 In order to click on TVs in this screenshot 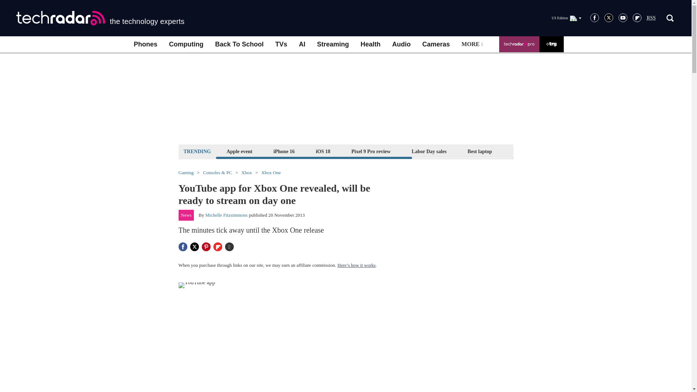, I will do `click(281, 44)`.